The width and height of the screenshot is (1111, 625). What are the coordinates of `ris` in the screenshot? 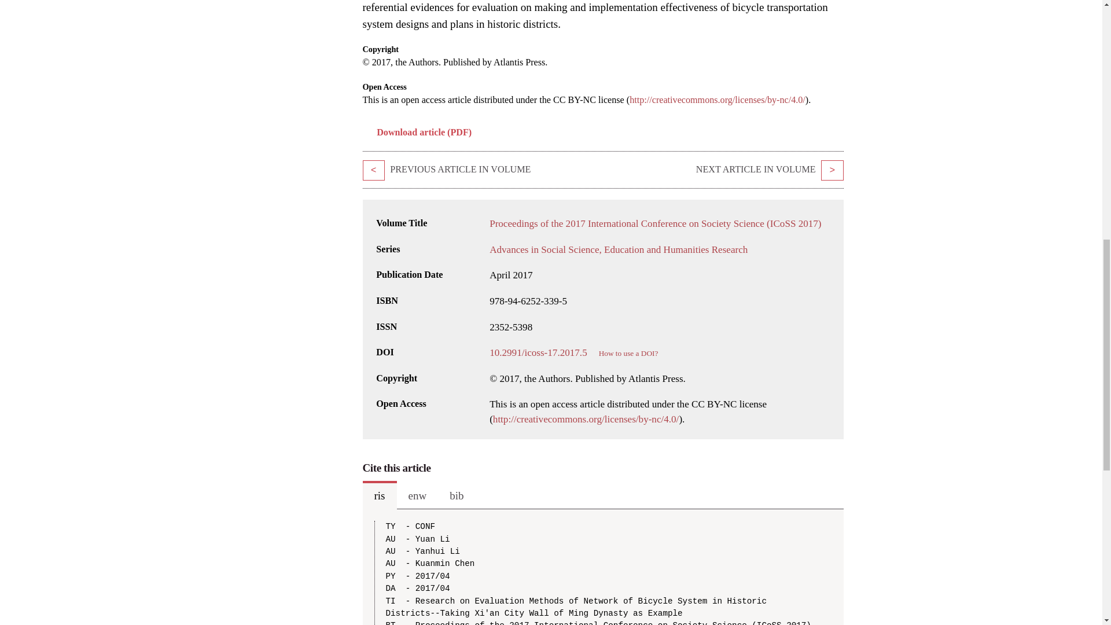 It's located at (379, 495).